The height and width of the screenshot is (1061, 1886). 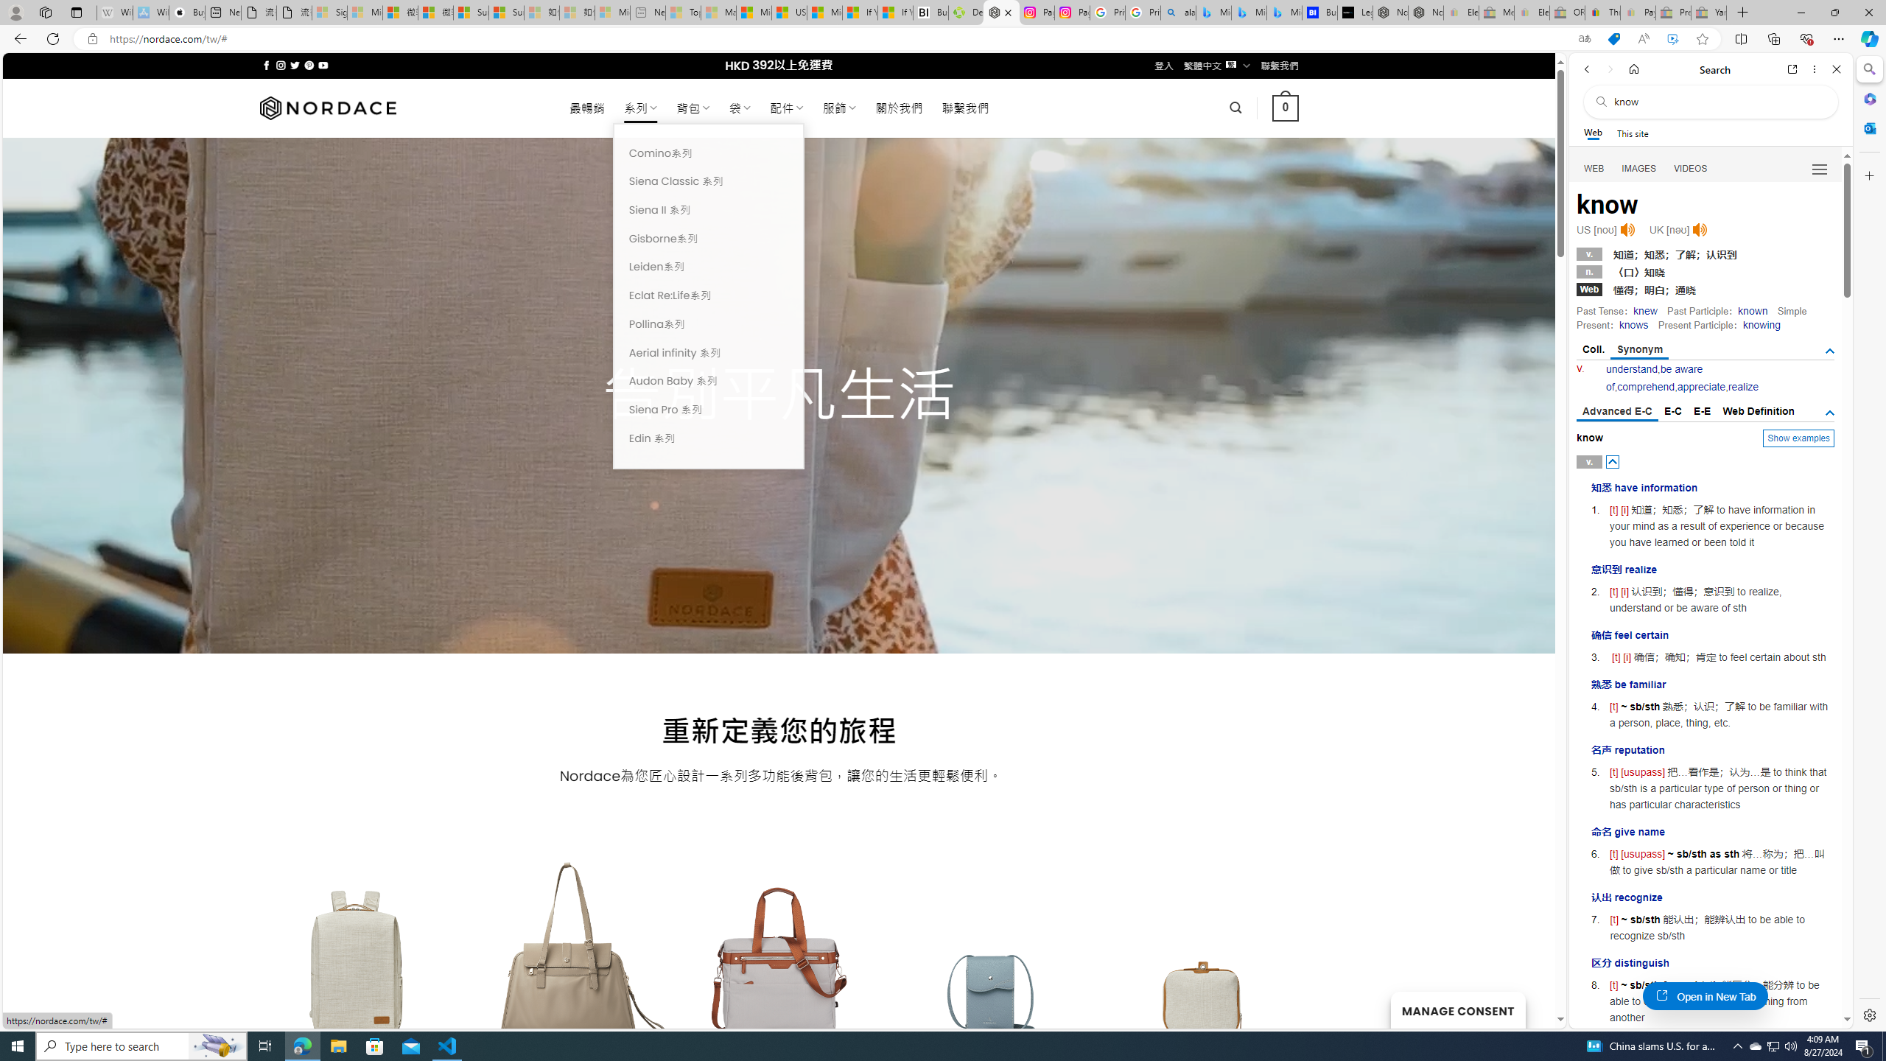 I want to click on E-C, so click(x=1672, y=411).